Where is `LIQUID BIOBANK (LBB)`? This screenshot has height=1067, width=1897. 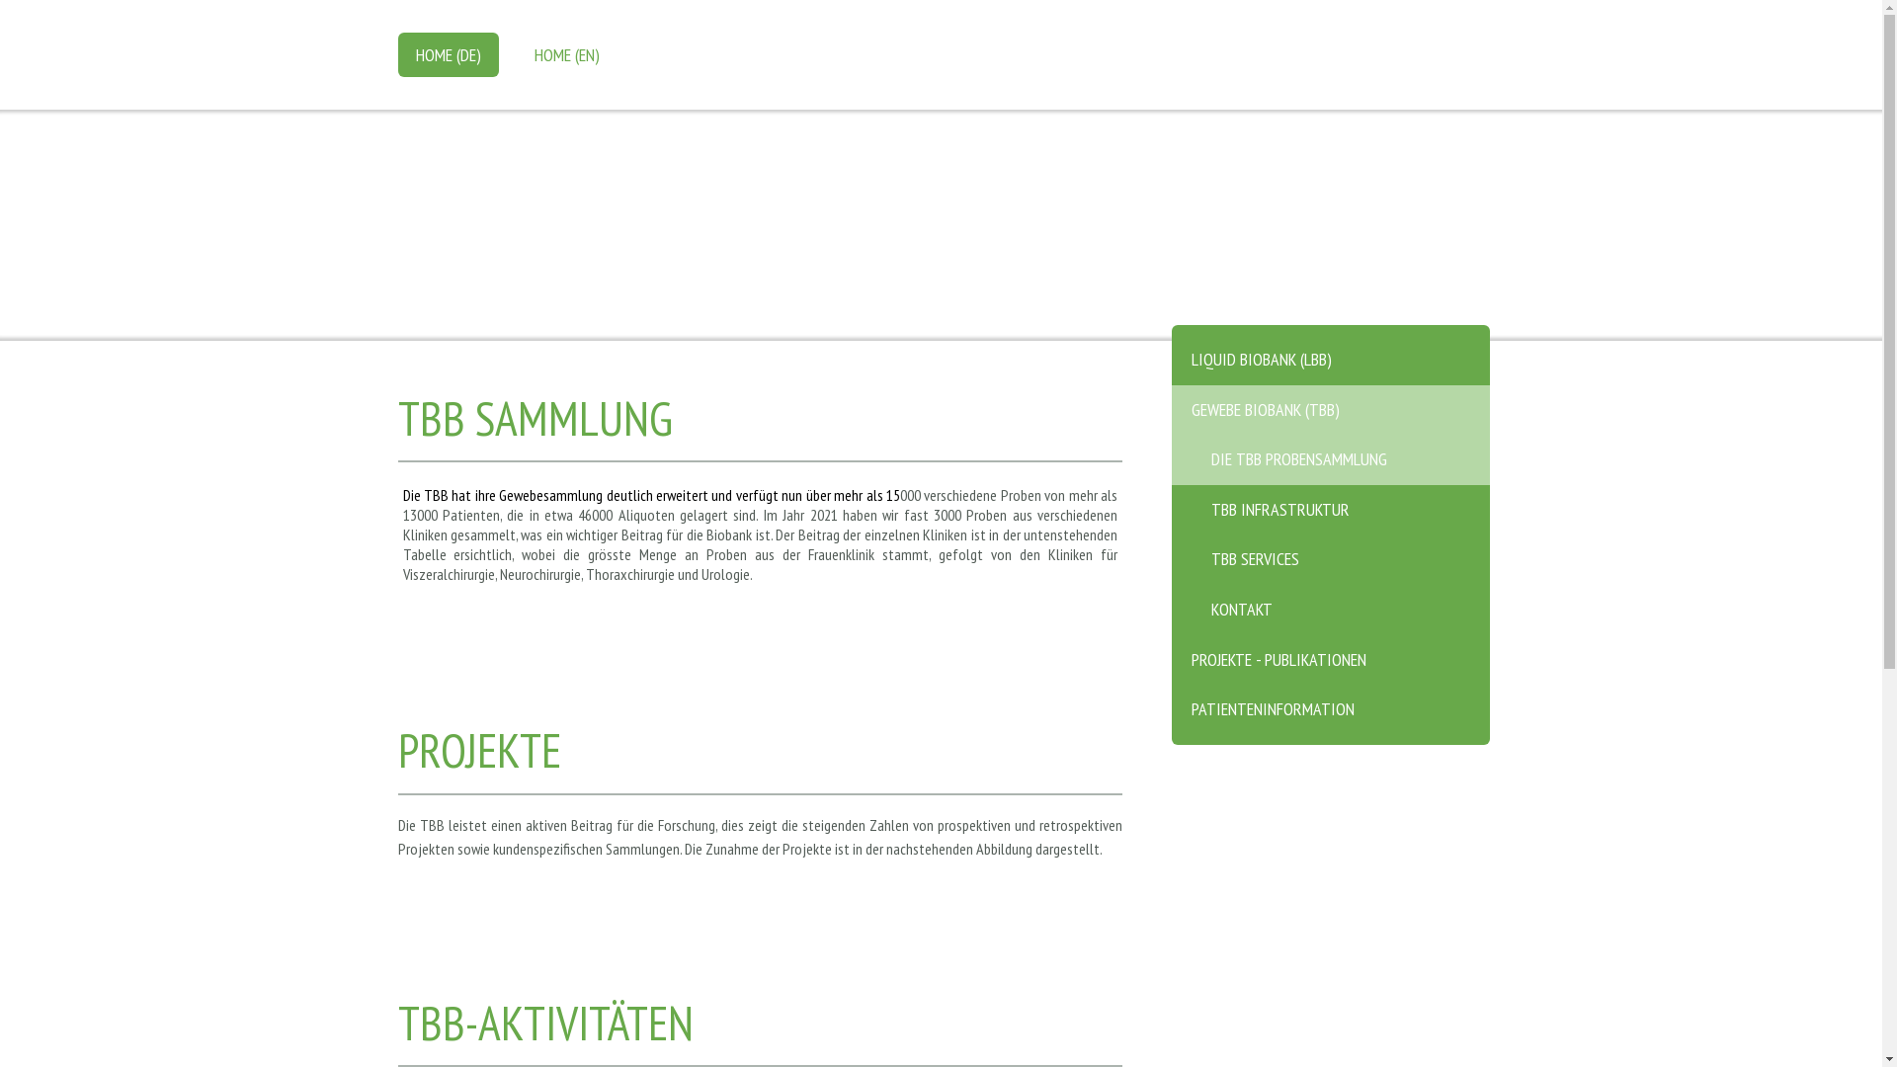
LIQUID BIOBANK (LBB) is located at coordinates (1331, 356).